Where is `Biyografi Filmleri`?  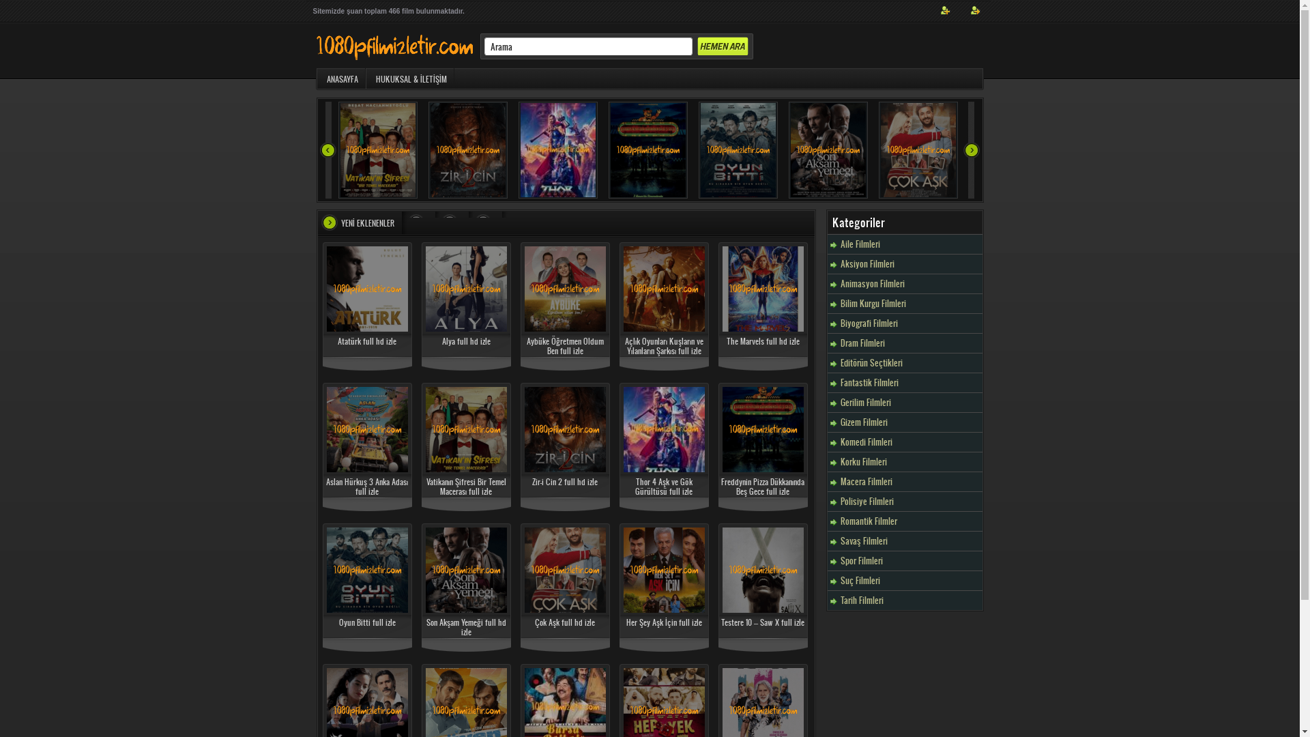 Biyografi Filmleri is located at coordinates (931, 323).